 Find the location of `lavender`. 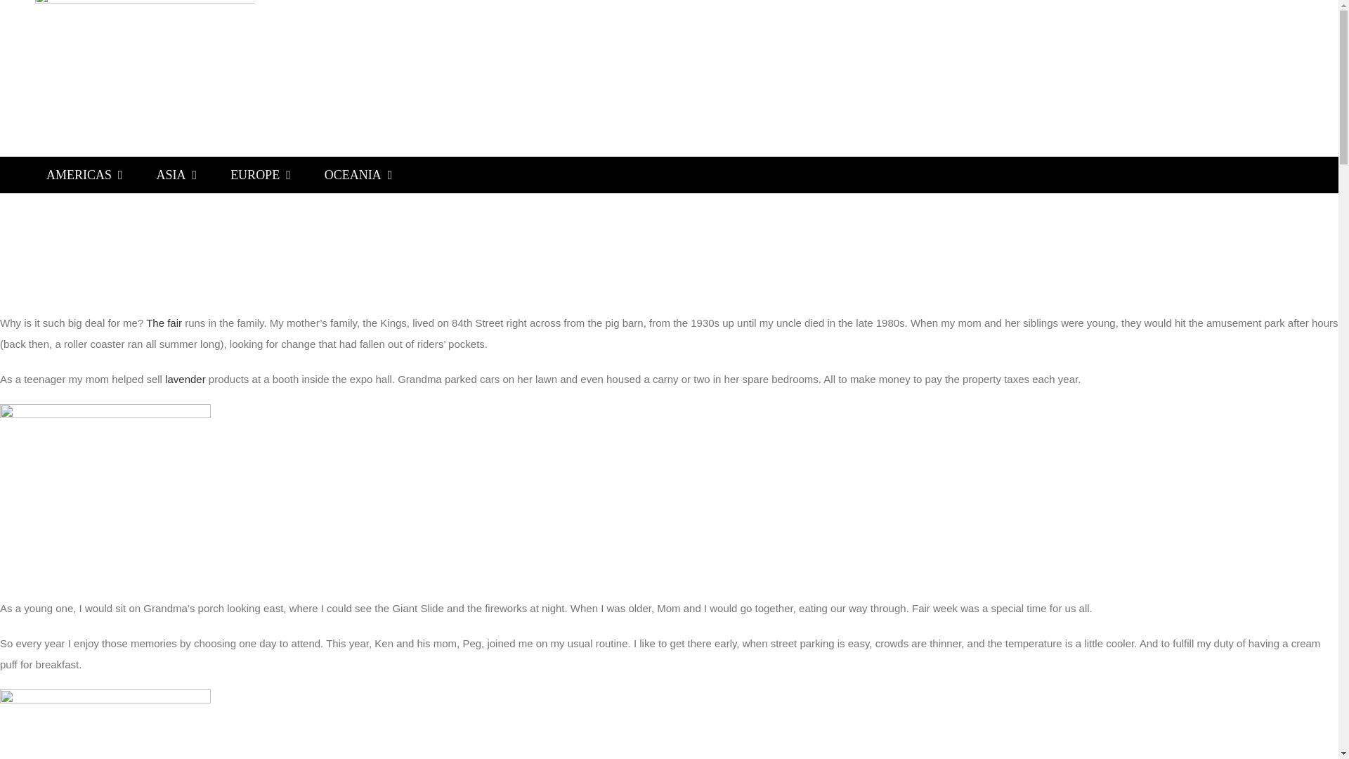

lavender is located at coordinates (185, 379).